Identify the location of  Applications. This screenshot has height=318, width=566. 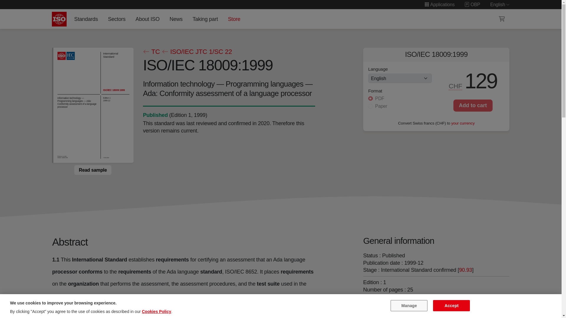
(439, 4).